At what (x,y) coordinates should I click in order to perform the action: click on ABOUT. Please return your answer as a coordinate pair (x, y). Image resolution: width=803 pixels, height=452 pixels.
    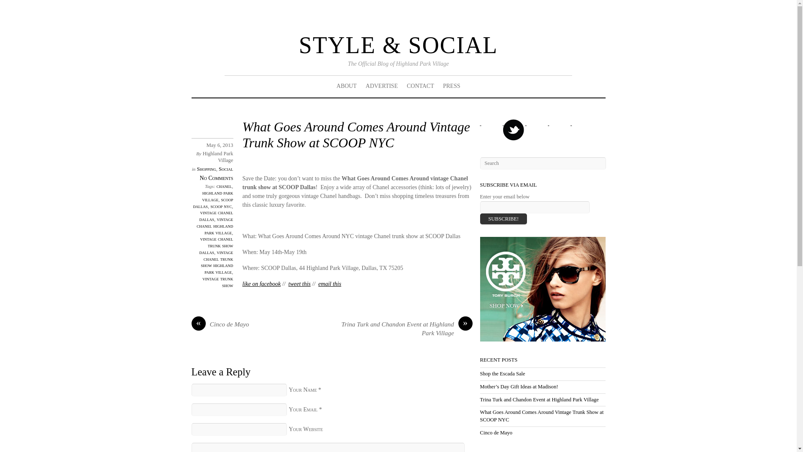
    Looking at the image, I should click on (347, 86).